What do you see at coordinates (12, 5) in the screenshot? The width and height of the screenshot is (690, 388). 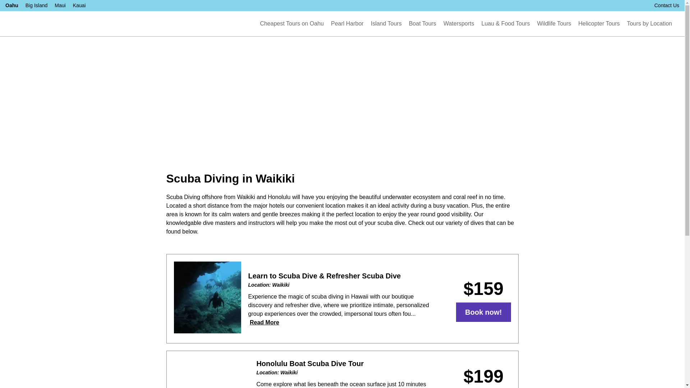 I see `Oahu` at bounding box center [12, 5].